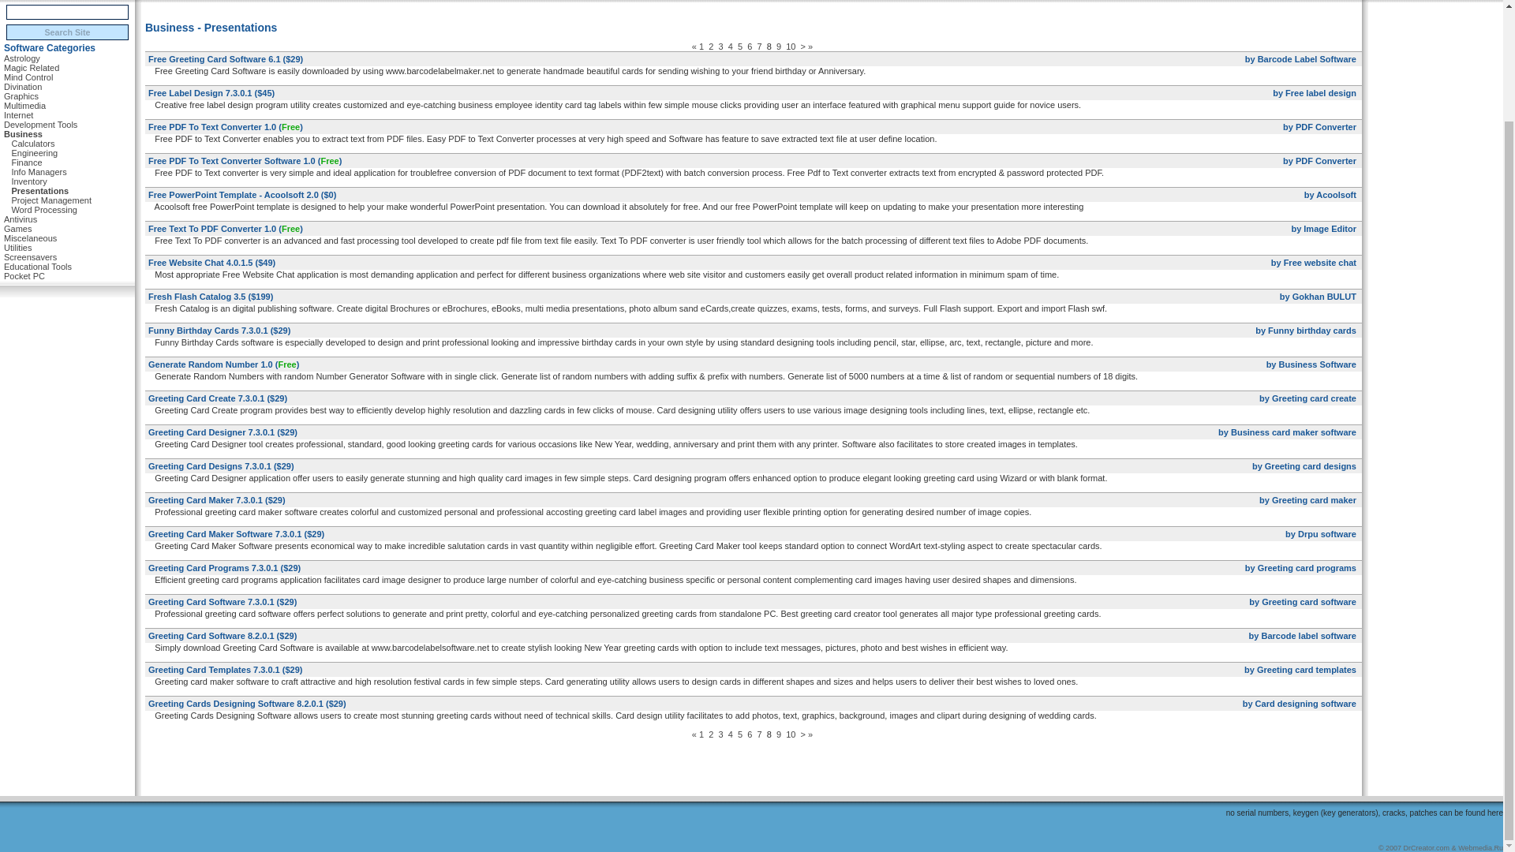  I want to click on Games, so click(17, 229).